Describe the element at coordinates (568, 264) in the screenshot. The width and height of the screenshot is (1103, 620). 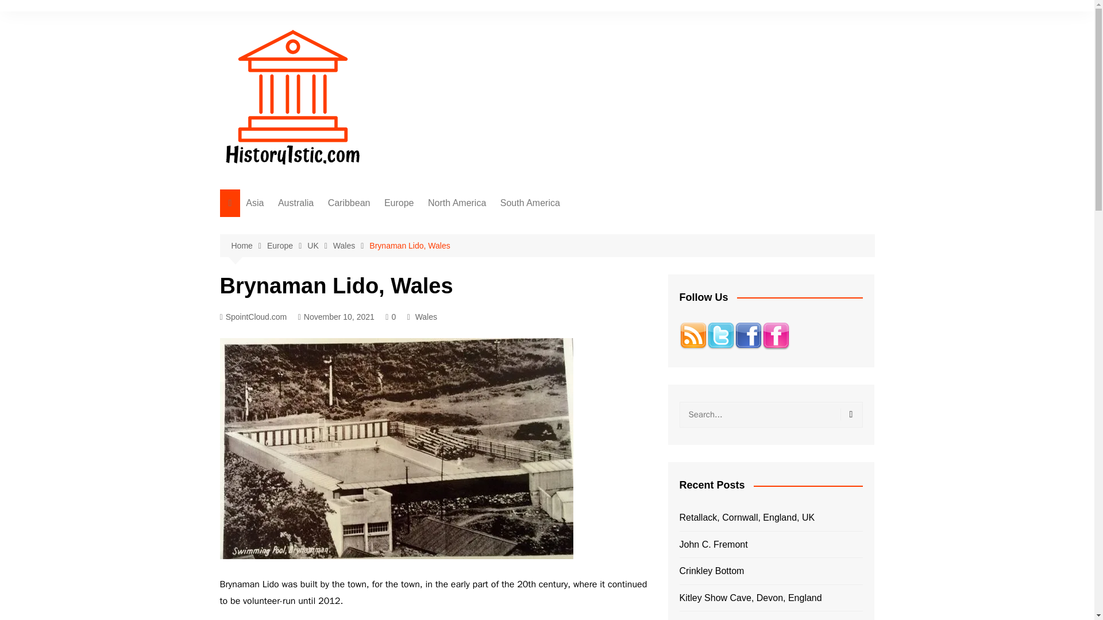
I see `Wales` at that location.